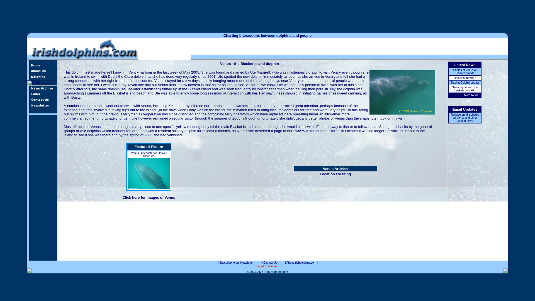  Describe the element at coordinates (465, 78) in the screenshot. I see `Dolphins moving?` at that location.